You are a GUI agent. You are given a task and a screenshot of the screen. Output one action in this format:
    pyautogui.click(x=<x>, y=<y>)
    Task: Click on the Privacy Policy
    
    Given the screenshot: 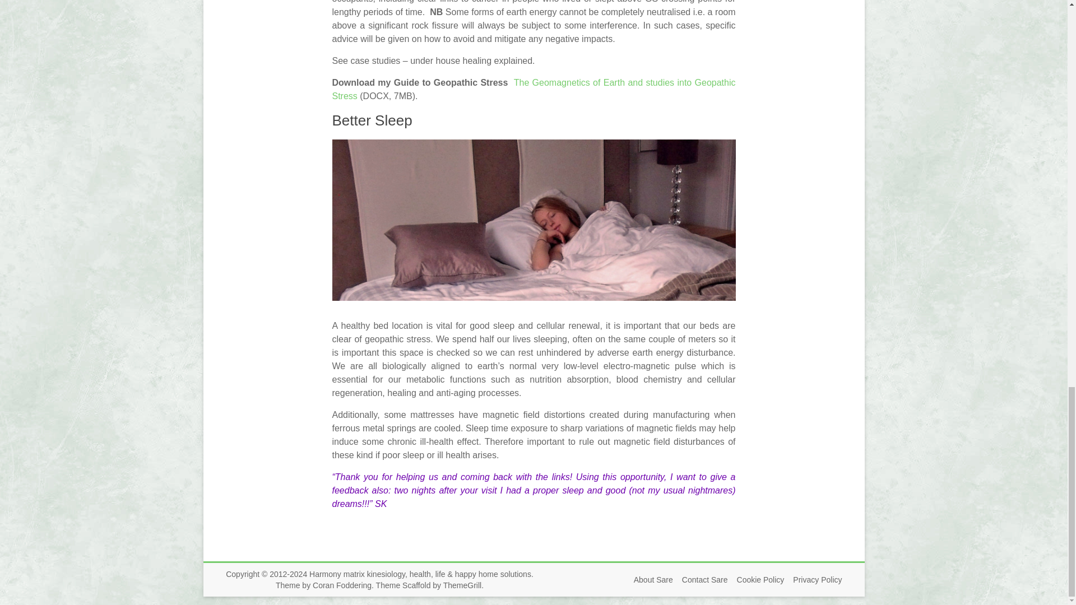 What is the action you would take?
    pyautogui.click(x=813, y=580)
    